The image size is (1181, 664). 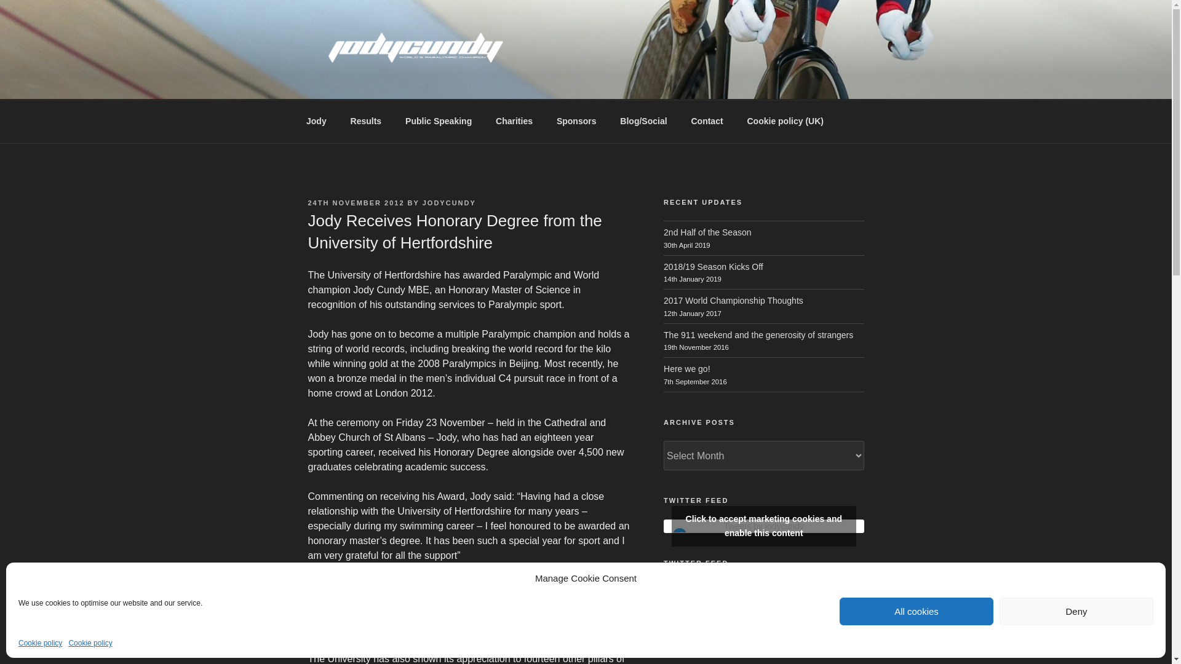 I want to click on Contact, so click(x=706, y=121).